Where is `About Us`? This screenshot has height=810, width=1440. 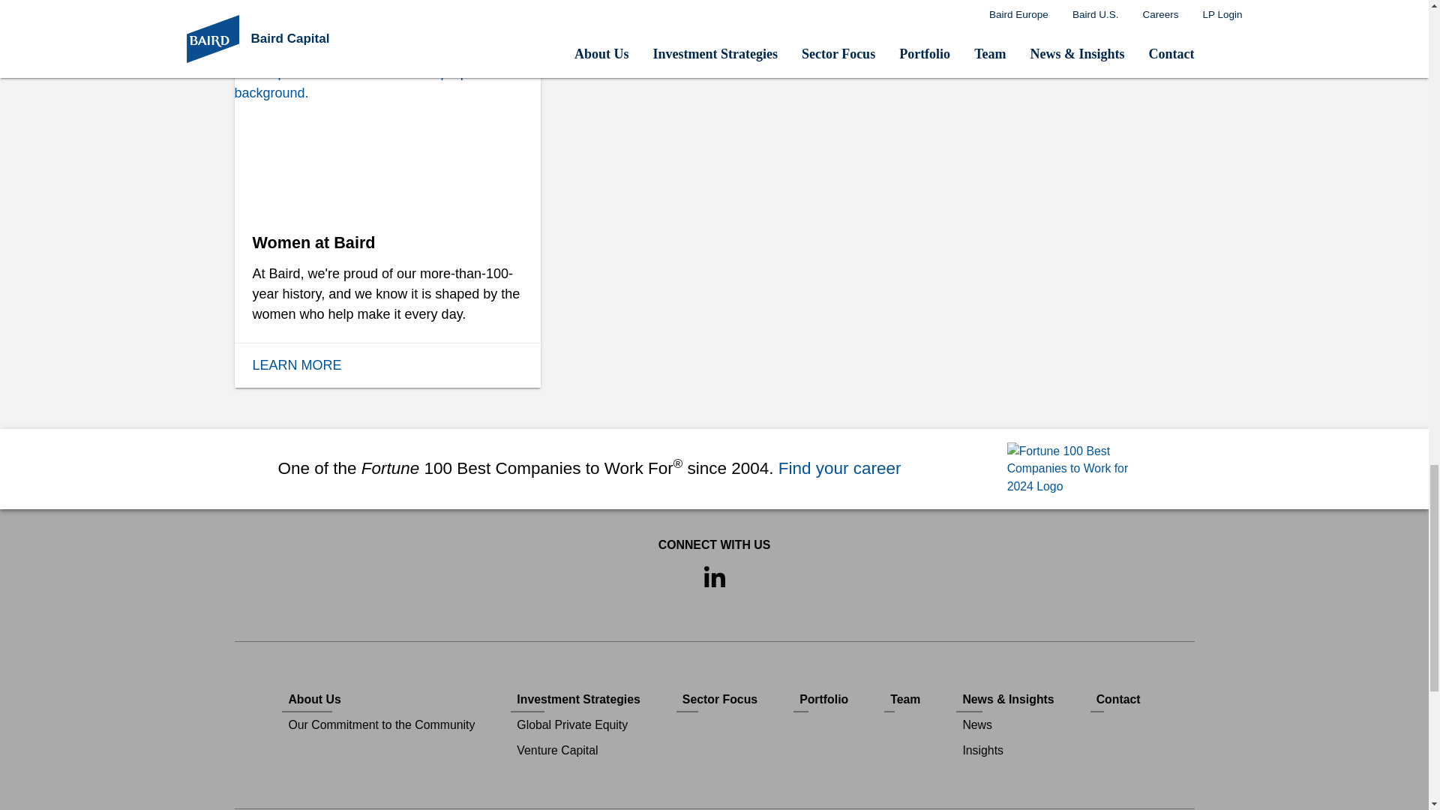
About Us is located at coordinates (381, 699).